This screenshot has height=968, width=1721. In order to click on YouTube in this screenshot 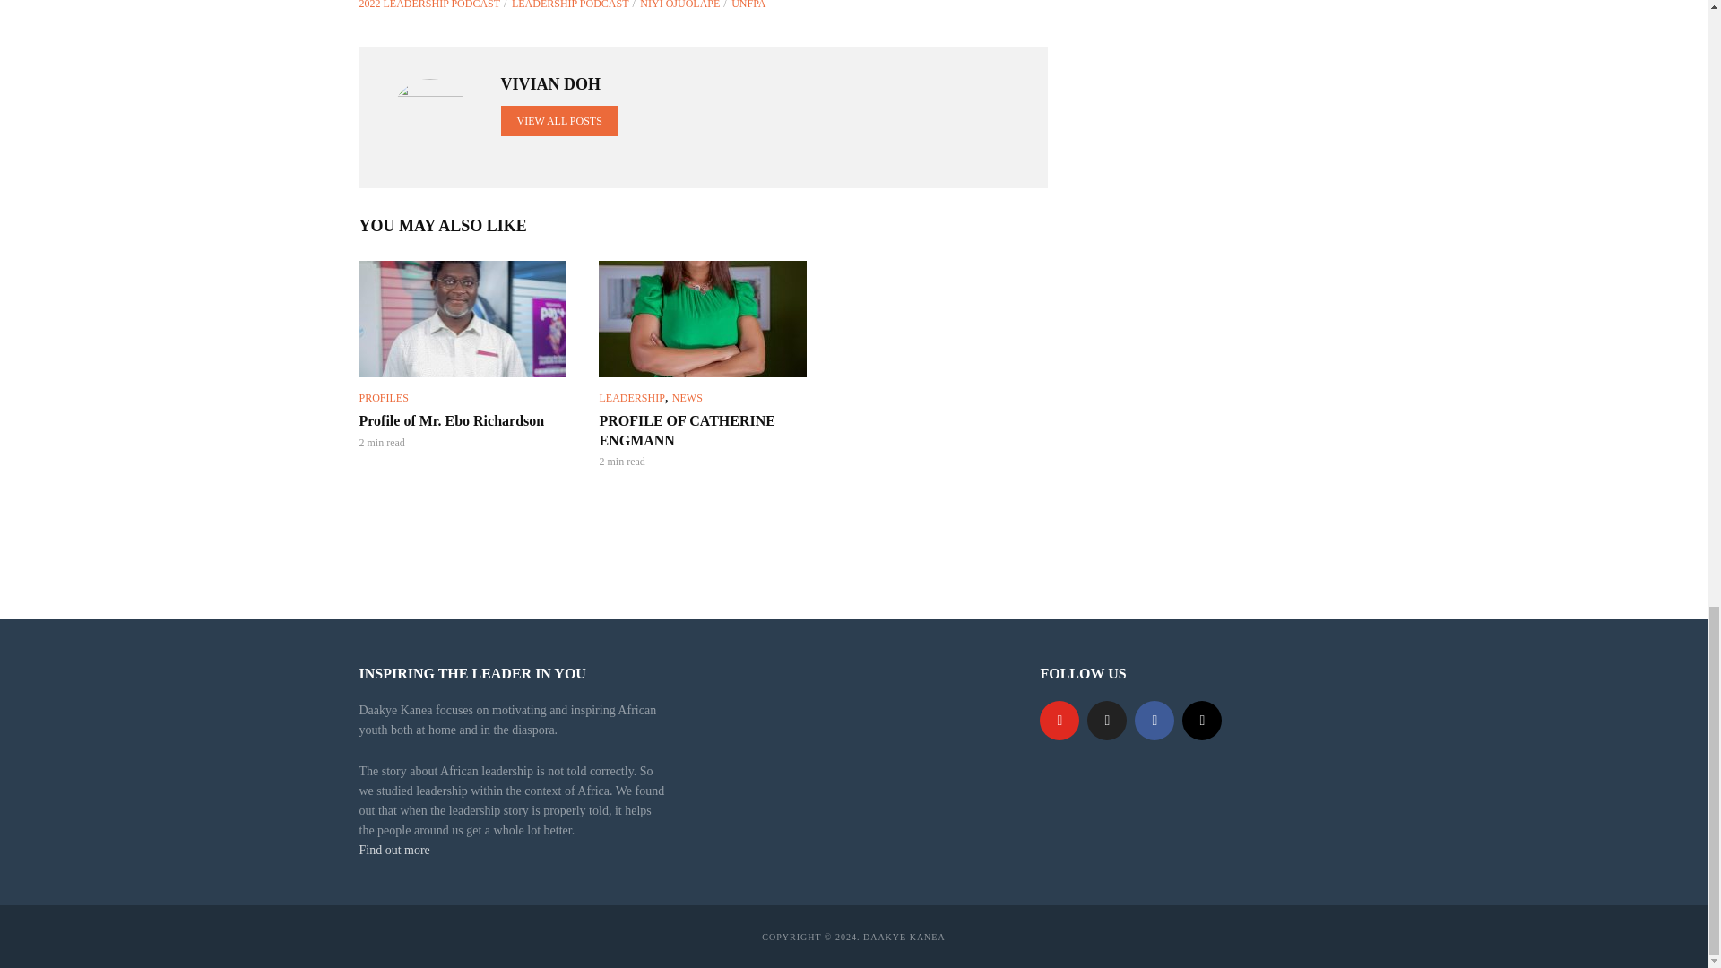, I will do `click(1059, 721)`.